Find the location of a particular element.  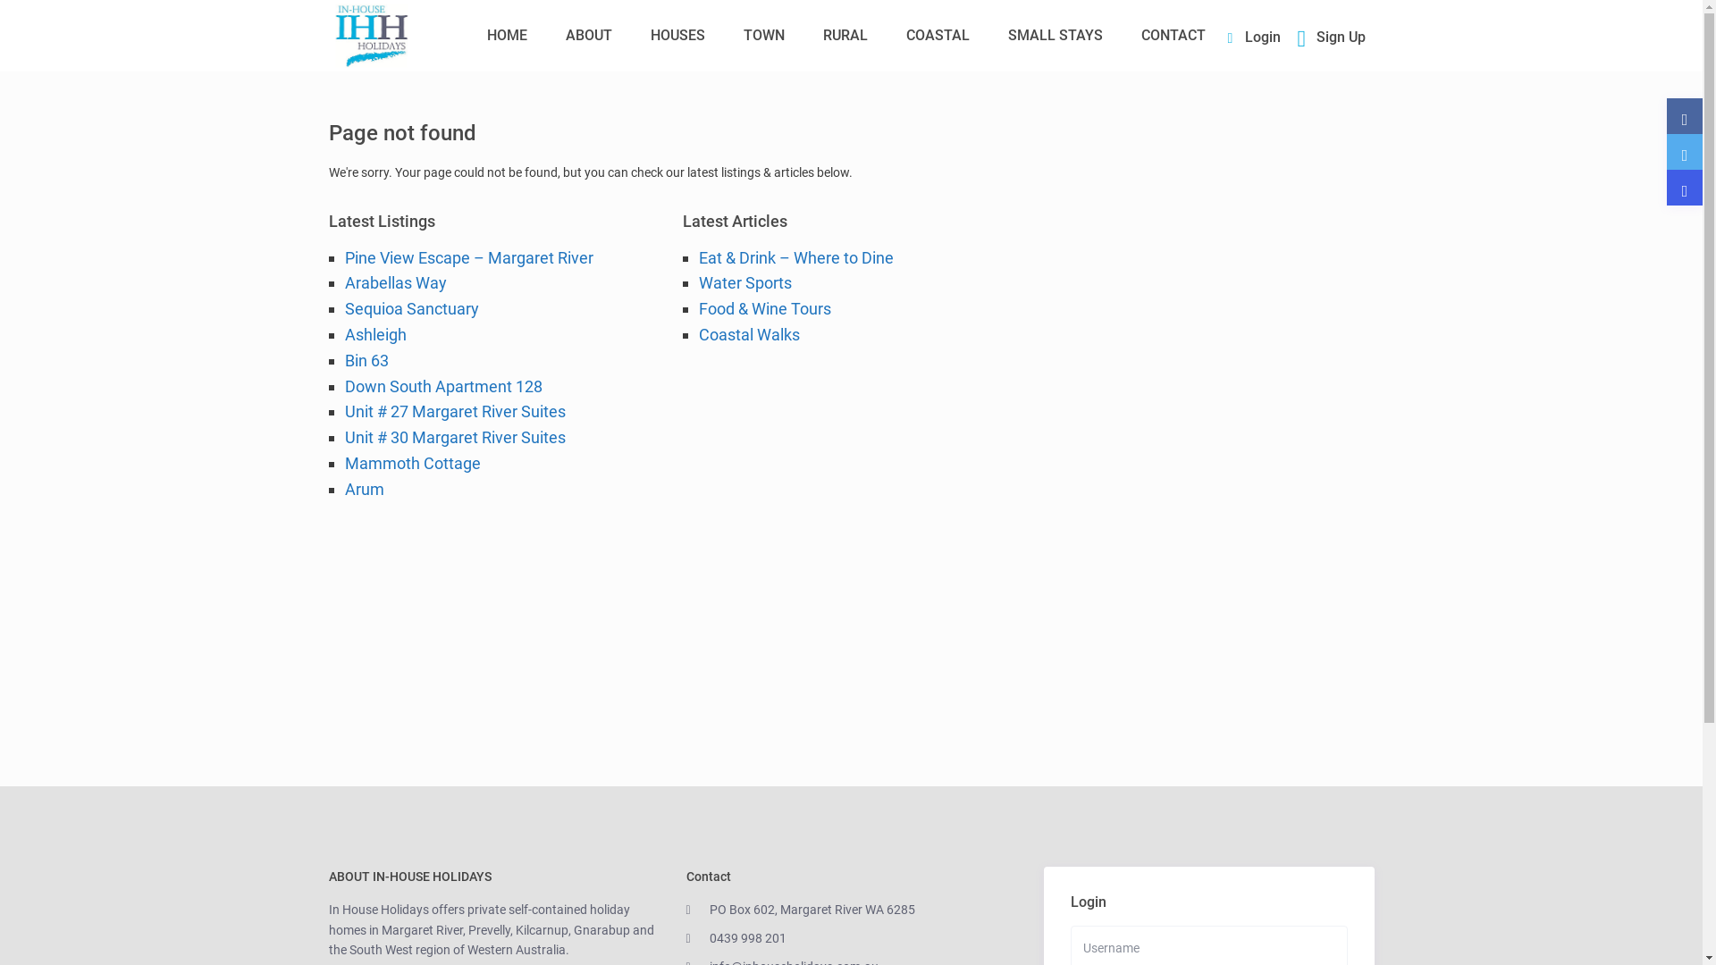

CONTACT is located at coordinates (1173, 36).